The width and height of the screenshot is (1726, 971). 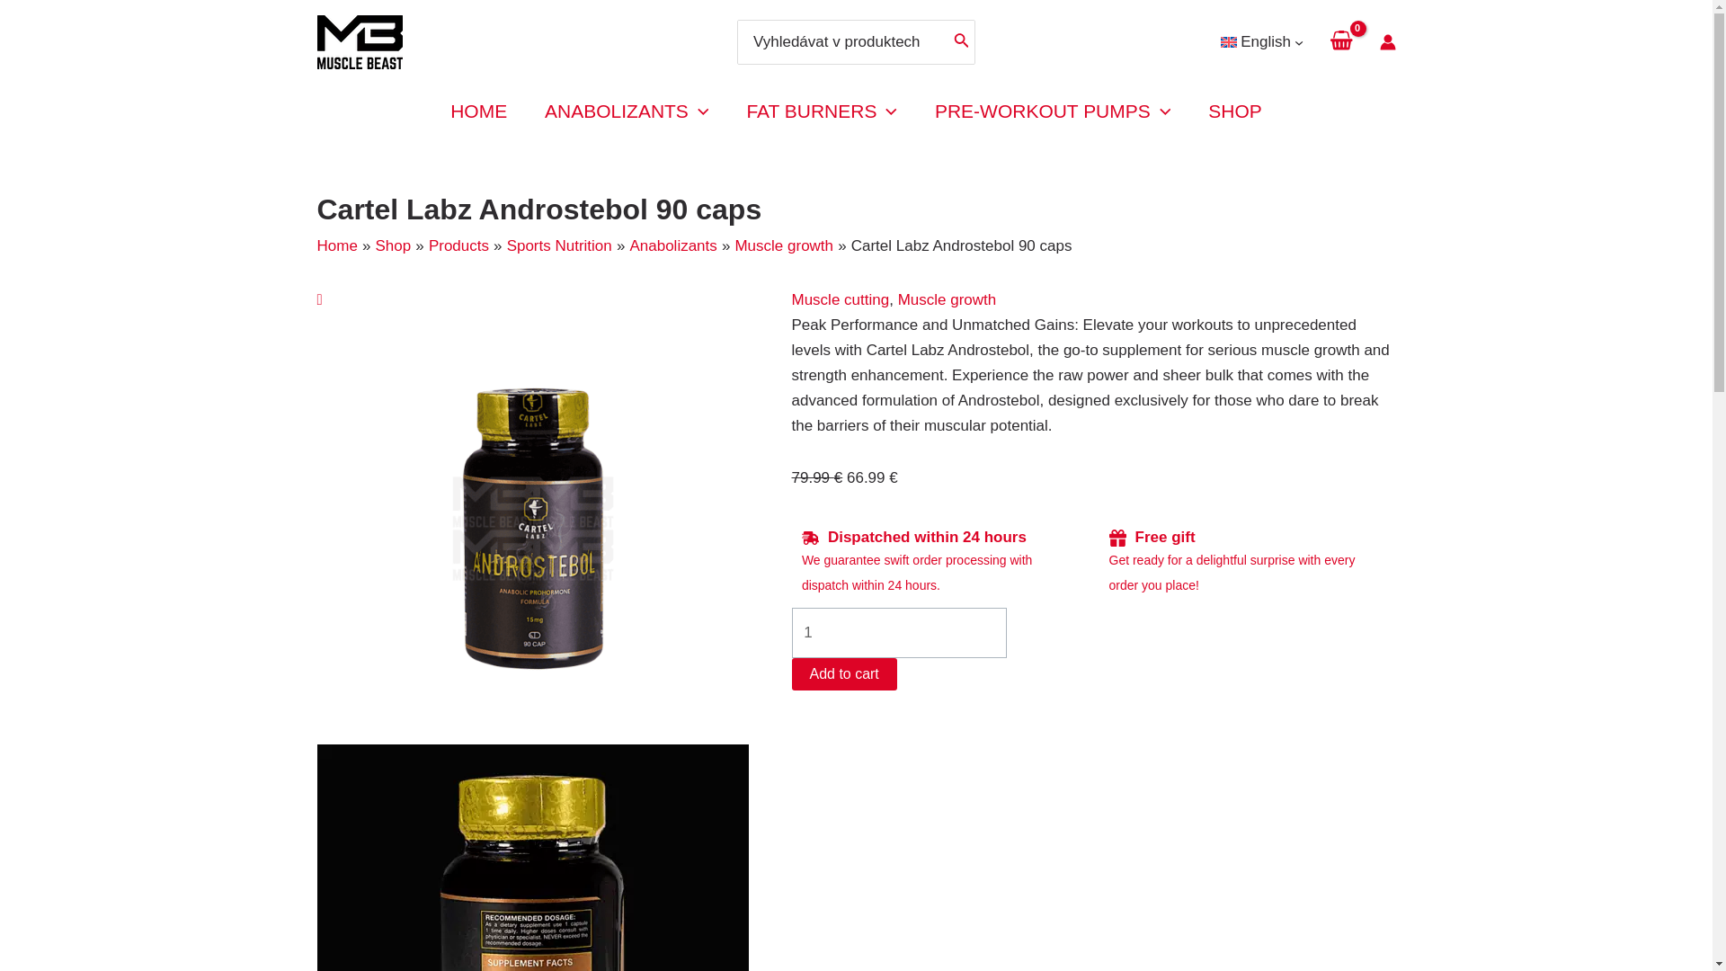 I want to click on Cartel Labz Androstebol 90 caps, so click(x=531, y=529).